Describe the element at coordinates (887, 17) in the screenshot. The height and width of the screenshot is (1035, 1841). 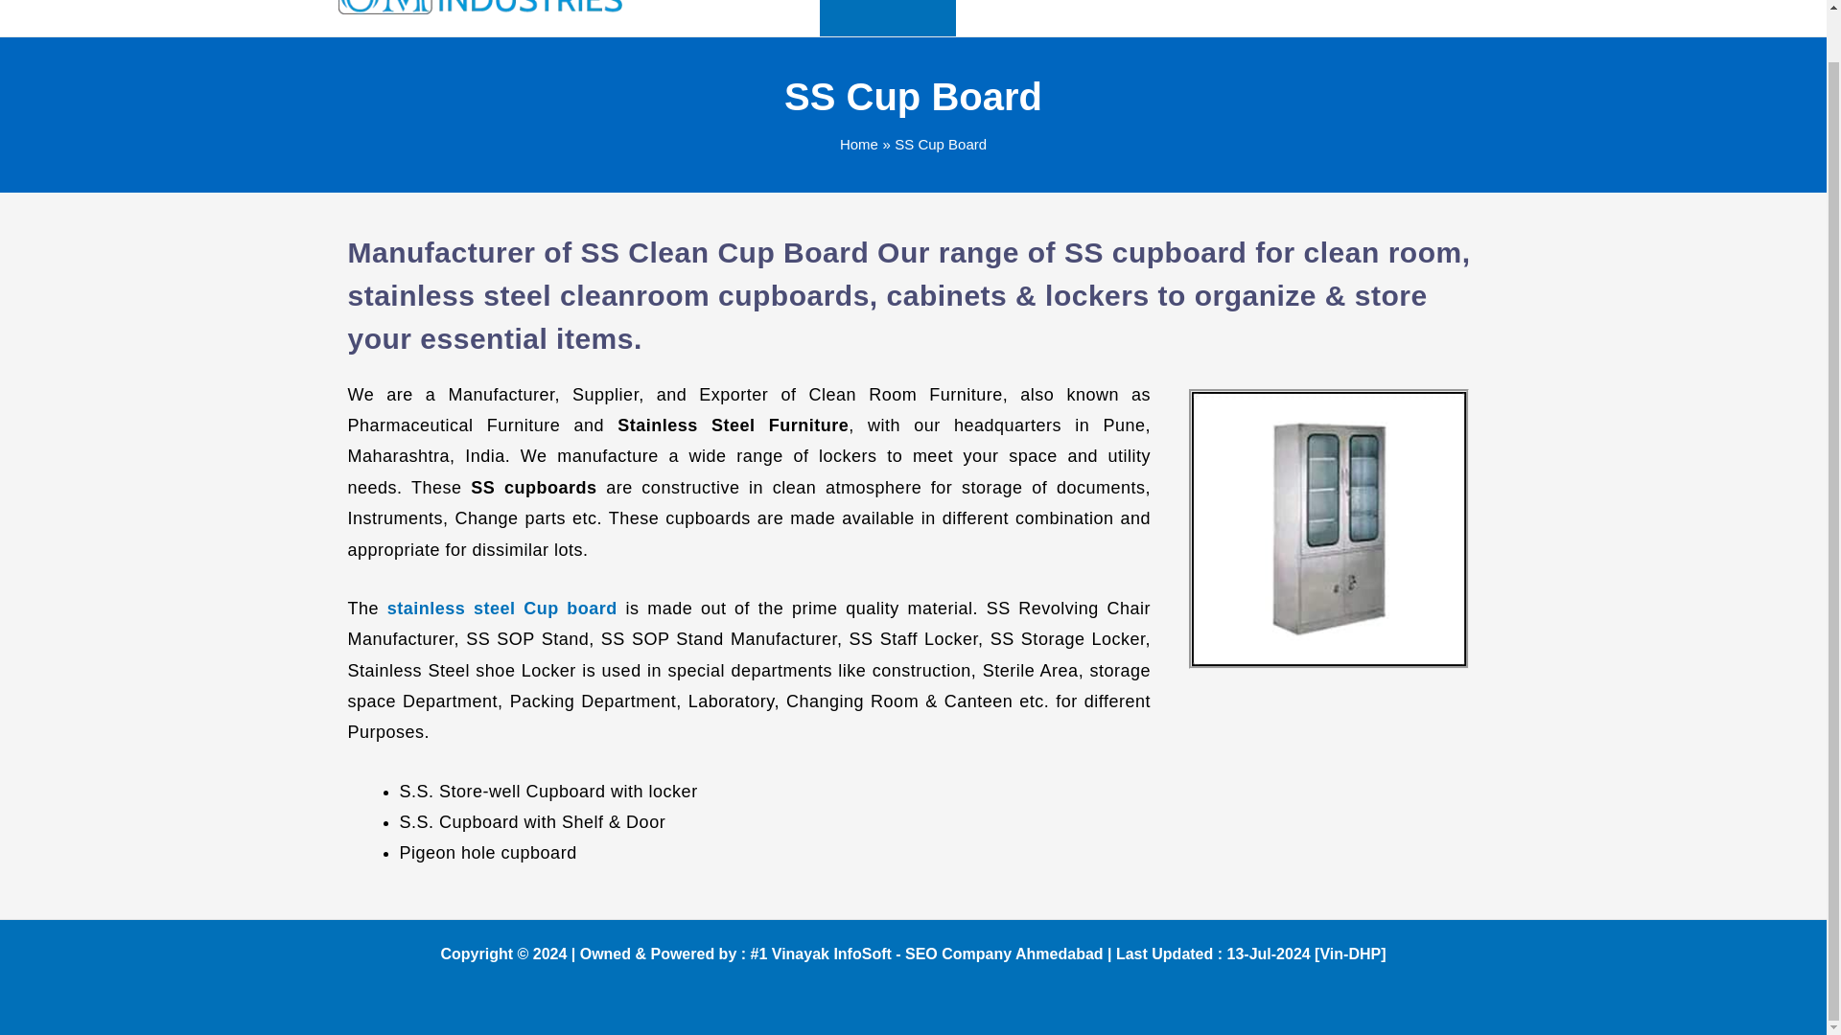
I see `S.S Furniture` at that location.